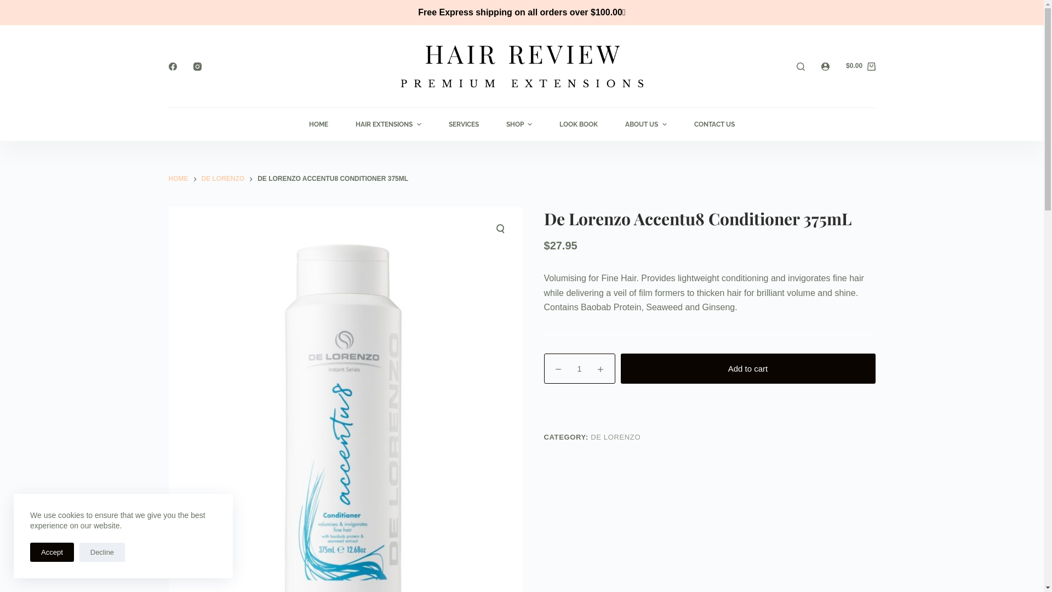 The image size is (1052, 592). What do you see at coordinates (388, 124) in the screenshot?
I see `HAIR EXTENSIONS` at bounding box center [388, 124].